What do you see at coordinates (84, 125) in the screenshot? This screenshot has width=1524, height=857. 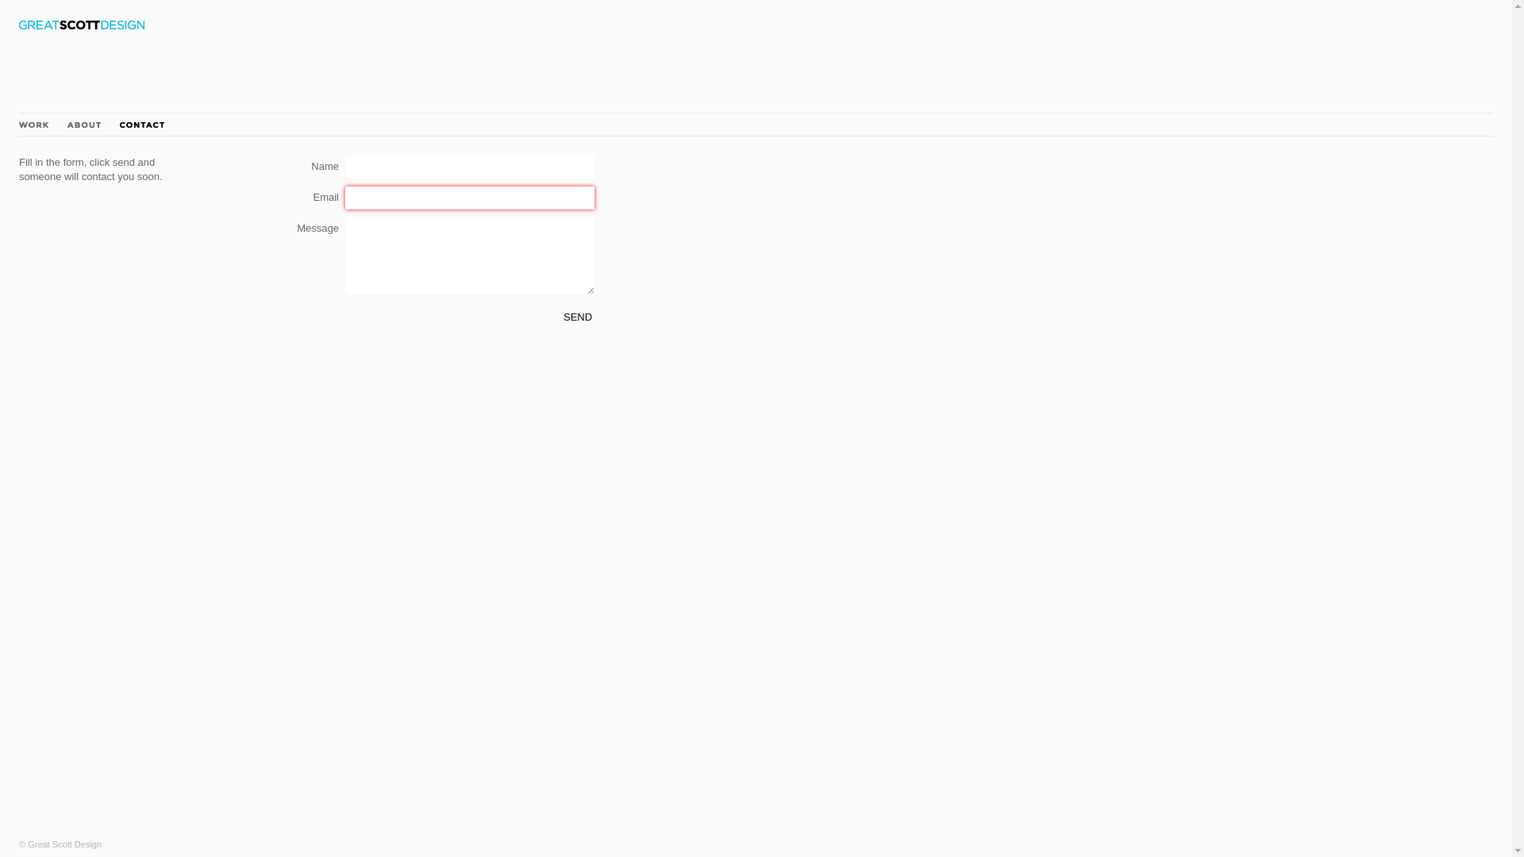 I see `ABOUT` at bounding box center [84, 125].